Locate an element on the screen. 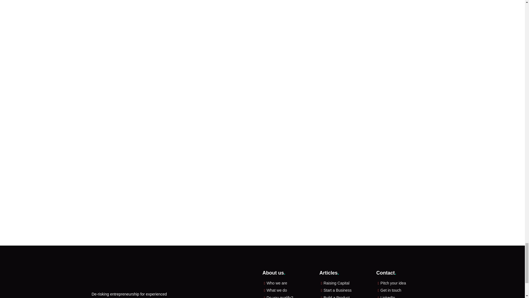 The height and width of the screenshot is (298, 529). DQ Logo white is located at coordinates (118, 278).